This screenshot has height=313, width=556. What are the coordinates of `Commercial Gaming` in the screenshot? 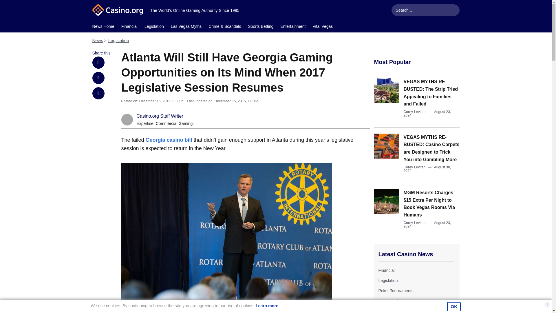 It's located at (174, 123).